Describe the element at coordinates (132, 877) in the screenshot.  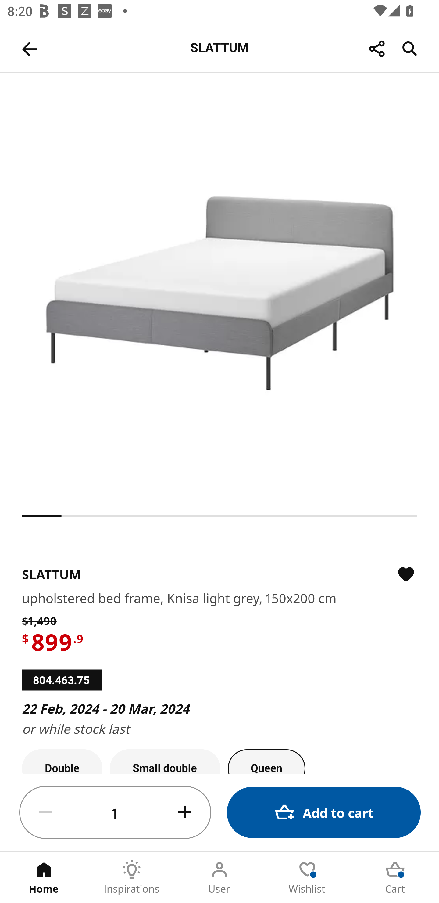
I see `Inspirations
Tab 2 of 5` at that location.